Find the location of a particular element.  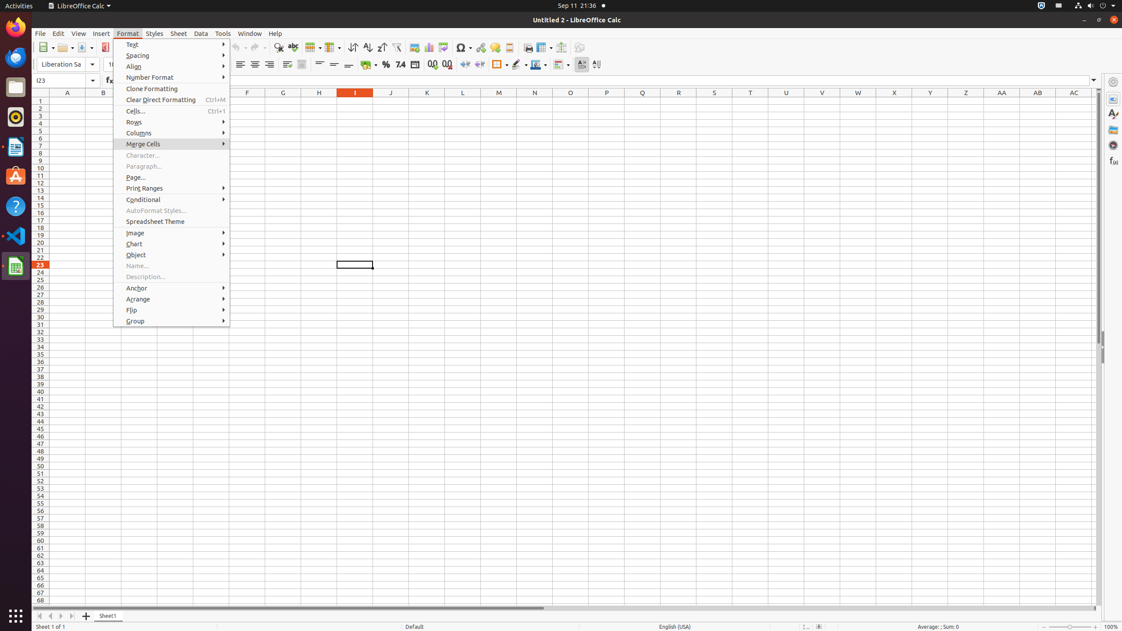

Decrease is located at coordinates (479, 65).